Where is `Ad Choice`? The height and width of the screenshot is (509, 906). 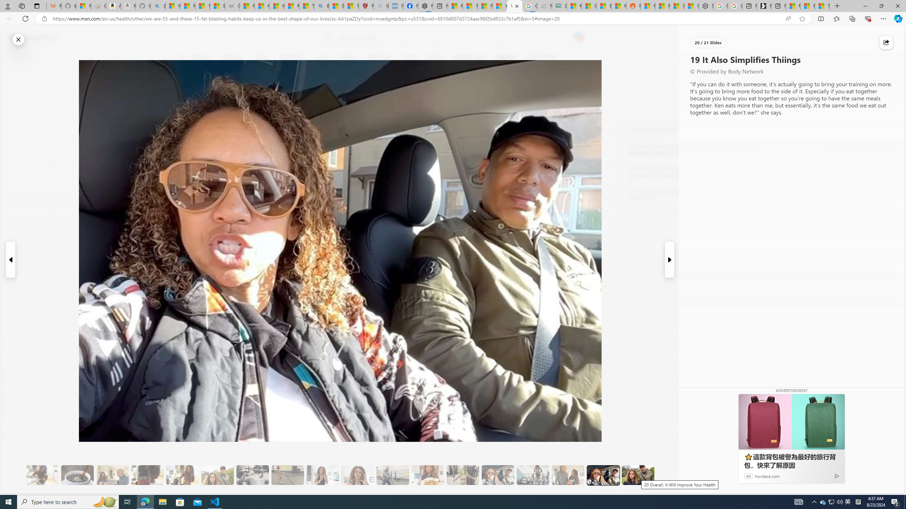 Ad Choice is located at coordinates (837, 476).